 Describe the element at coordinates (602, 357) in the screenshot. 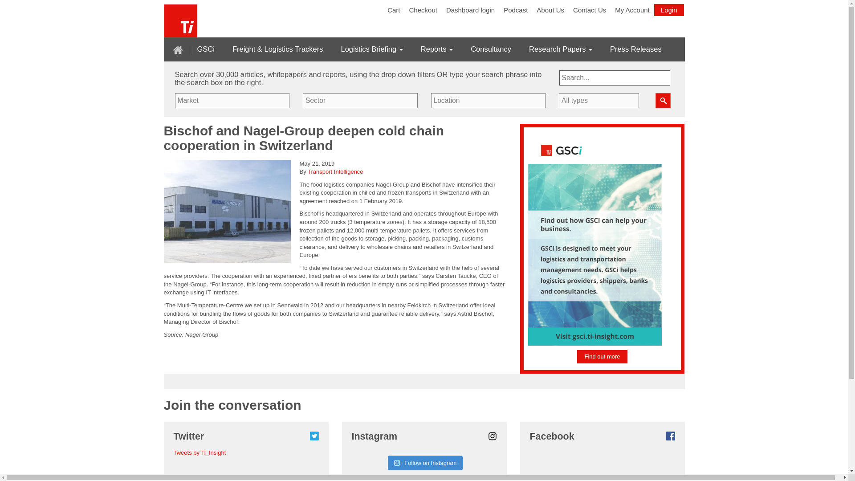

I see `Find out more` at that location.